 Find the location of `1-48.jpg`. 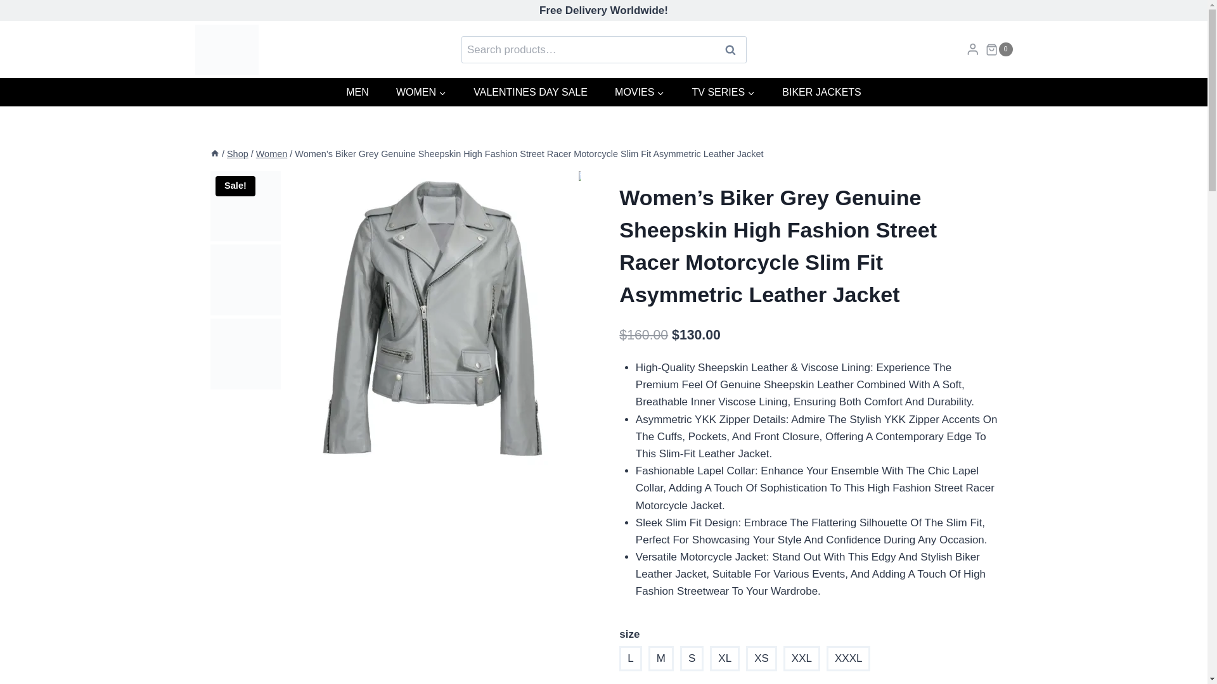

1-48.jpg is located at coordinates (431, 318).